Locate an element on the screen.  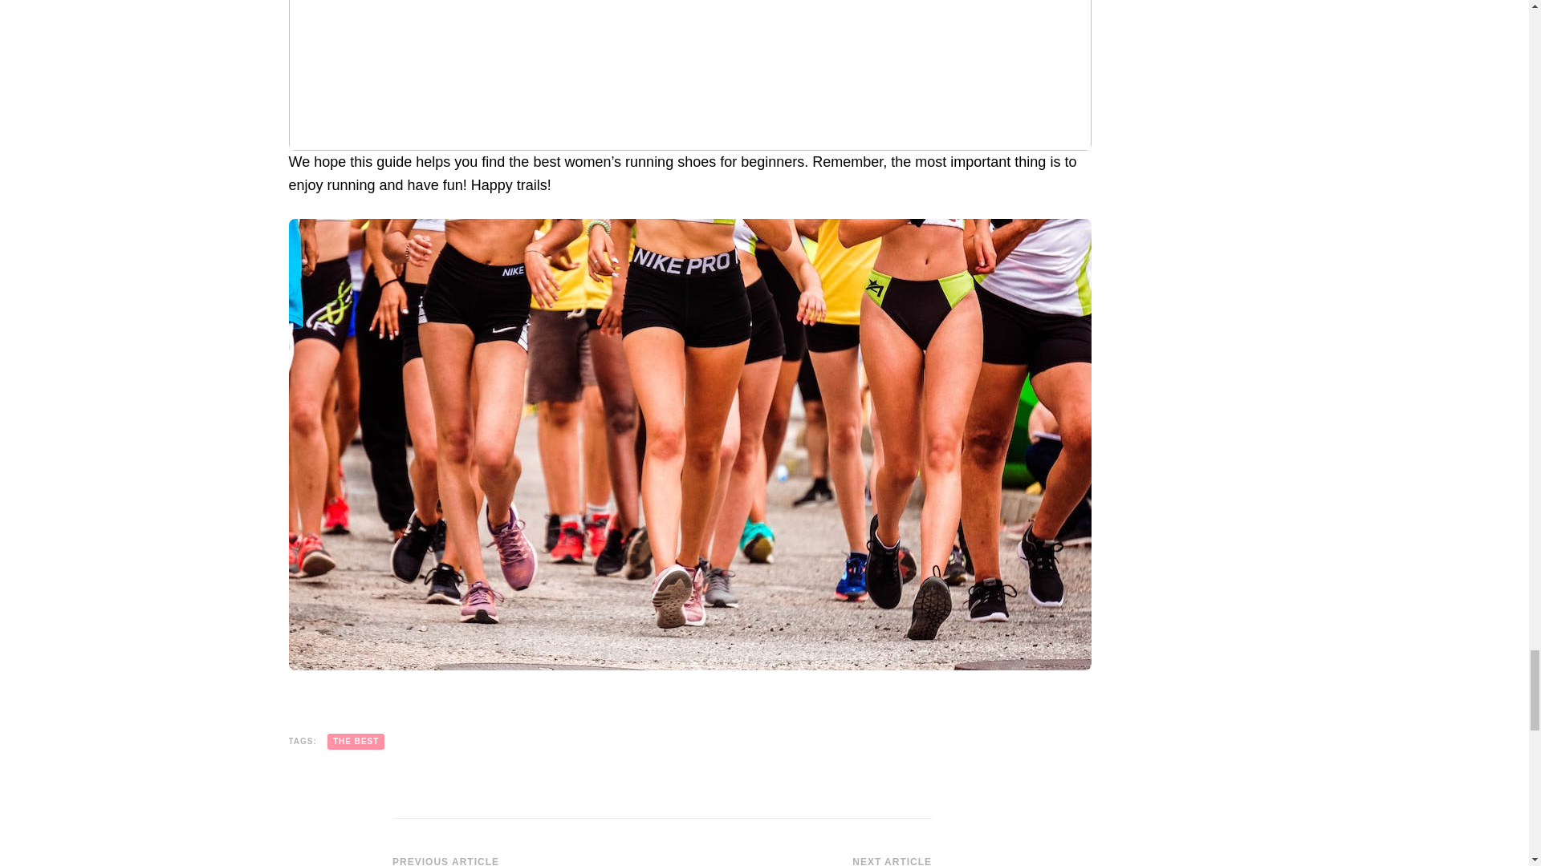
THE BEST is located at coordinates (355, 741).